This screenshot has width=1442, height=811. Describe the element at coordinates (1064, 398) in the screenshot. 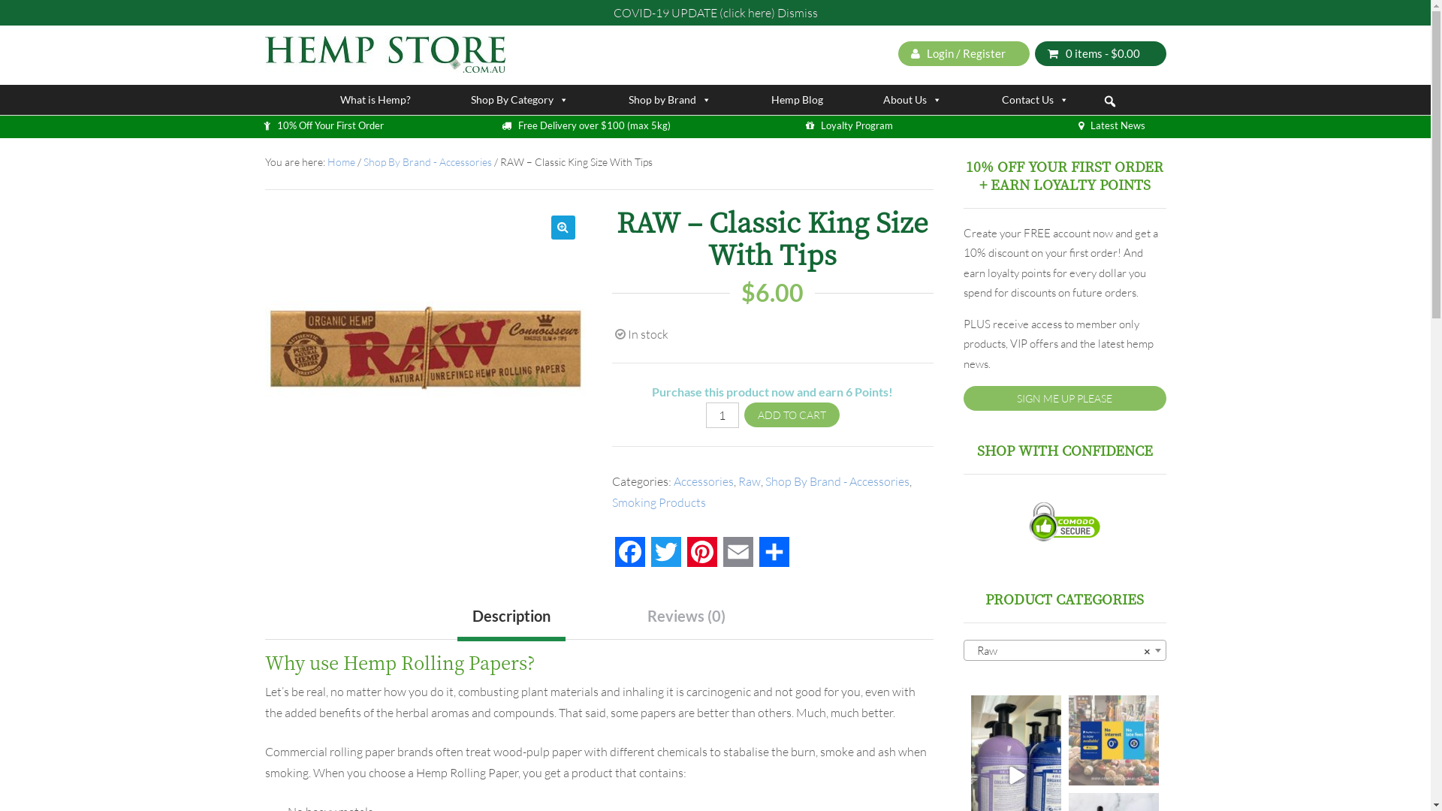

I see `SIGN ME UP PLEASE` at that location.